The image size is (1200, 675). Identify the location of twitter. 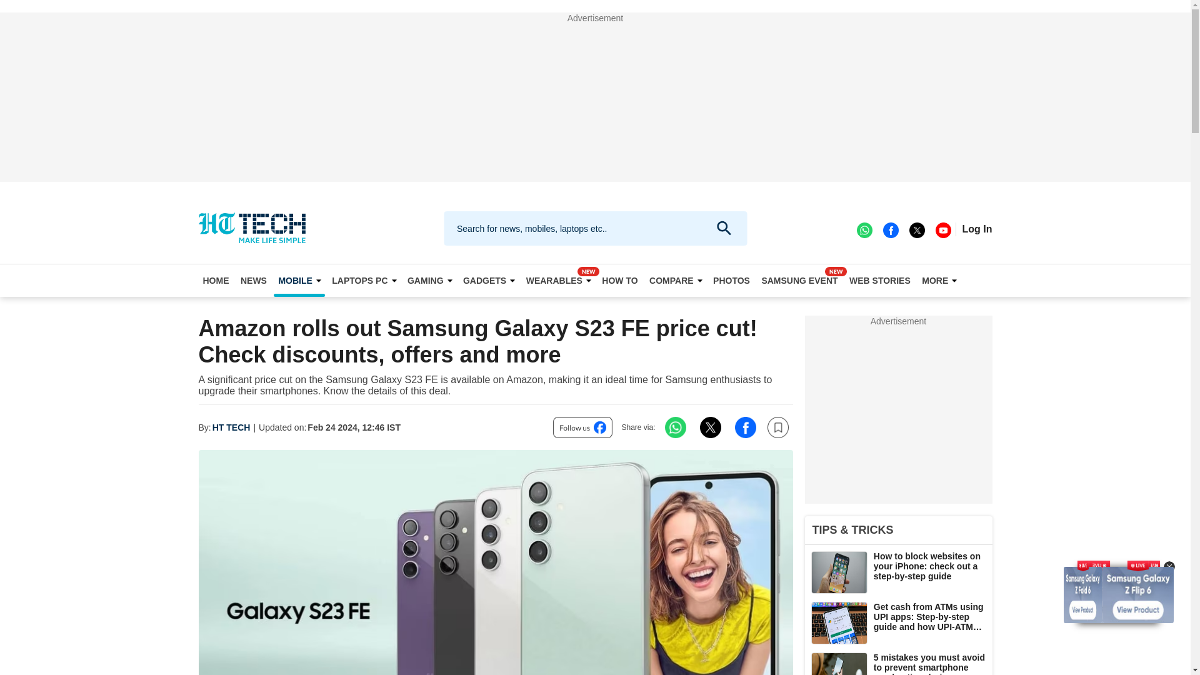
(916, 229).